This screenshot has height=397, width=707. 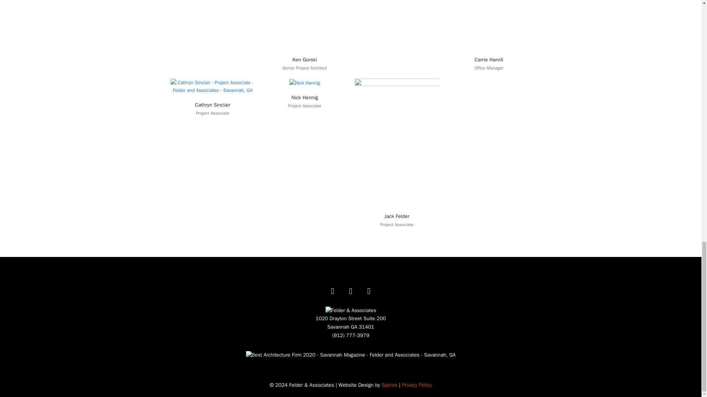 I want to click on Speros, so click(x=390, y=385).